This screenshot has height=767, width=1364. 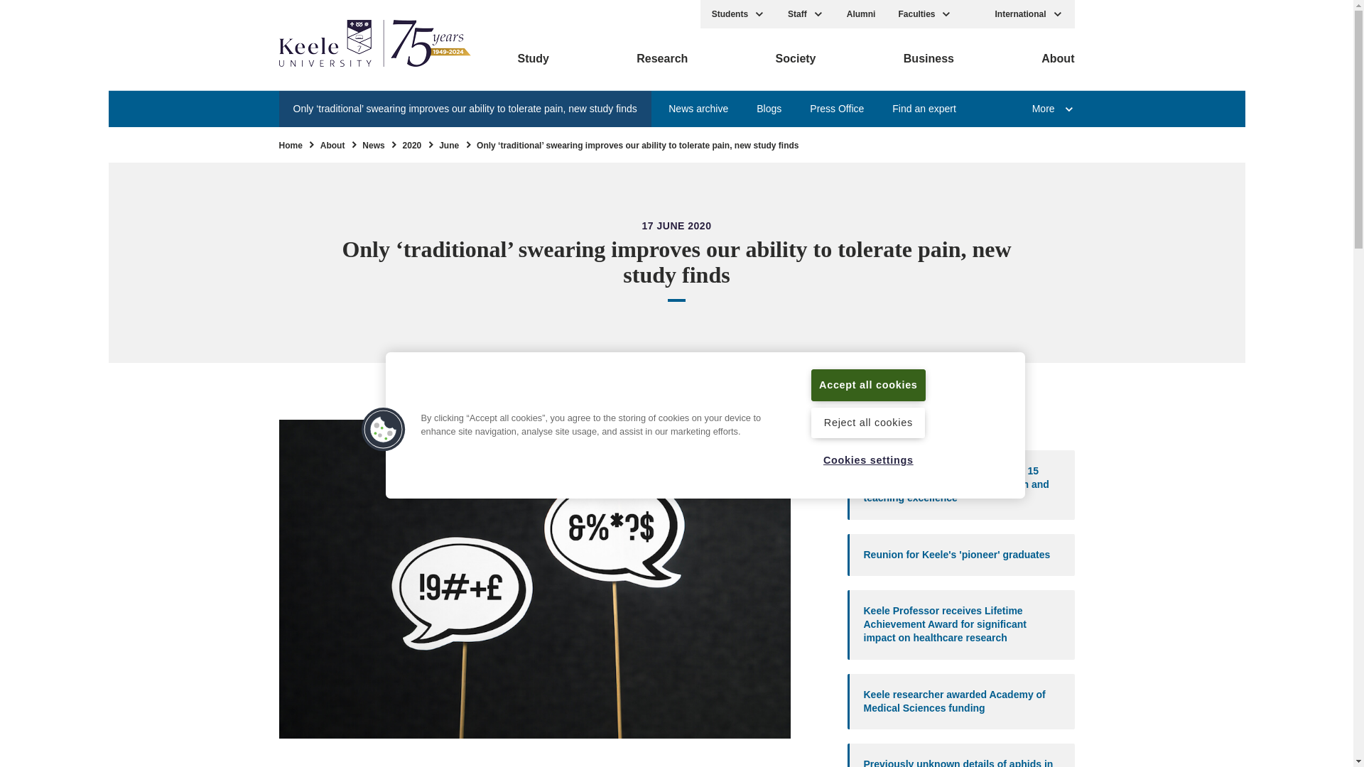 What do you see at coordinates (1029, 14) in the screenshot?
I see `International` at bounding box center [1029, 14].